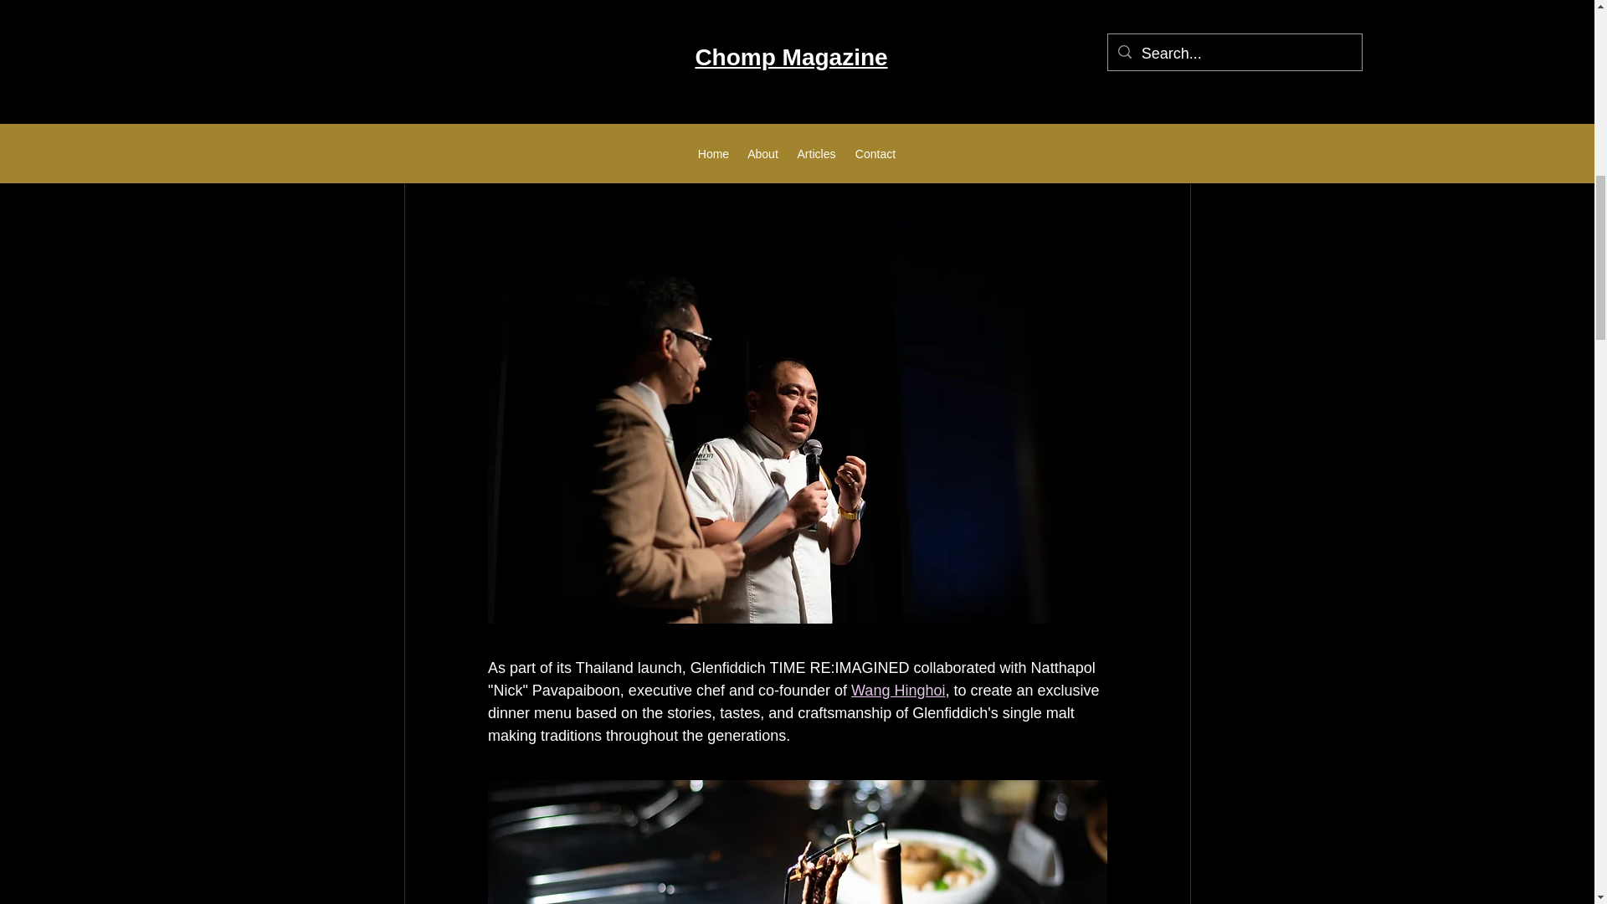 The width and height of the screenshot is (1607, 904). I want to click on Wang Hinghoi, so click(897, 690).